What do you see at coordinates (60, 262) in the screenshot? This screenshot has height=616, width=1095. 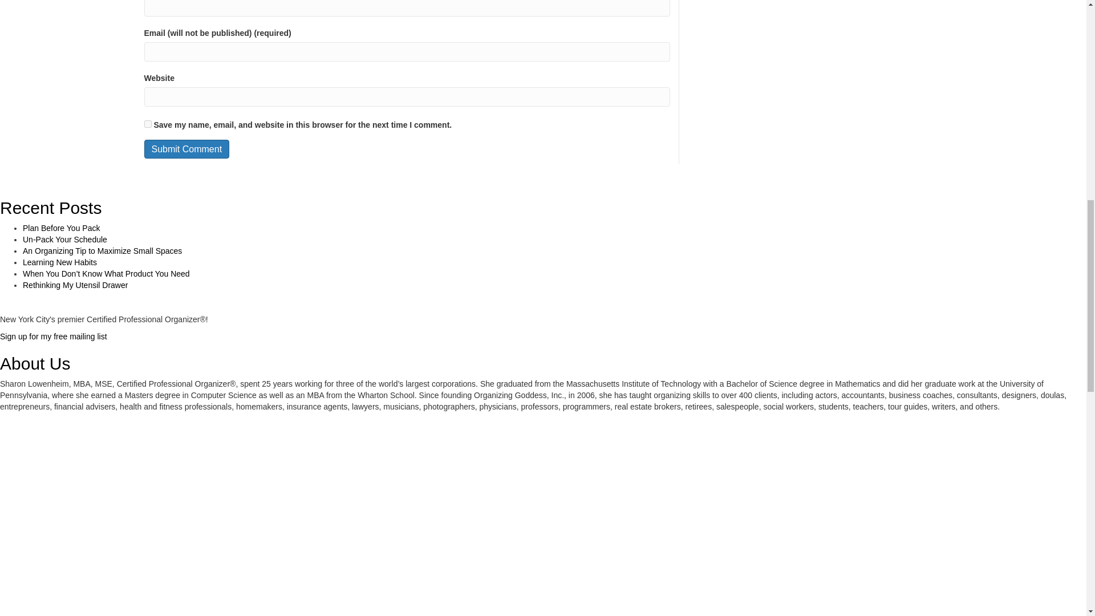 I see `Learning New Habits` at bounding box center [60, 262].